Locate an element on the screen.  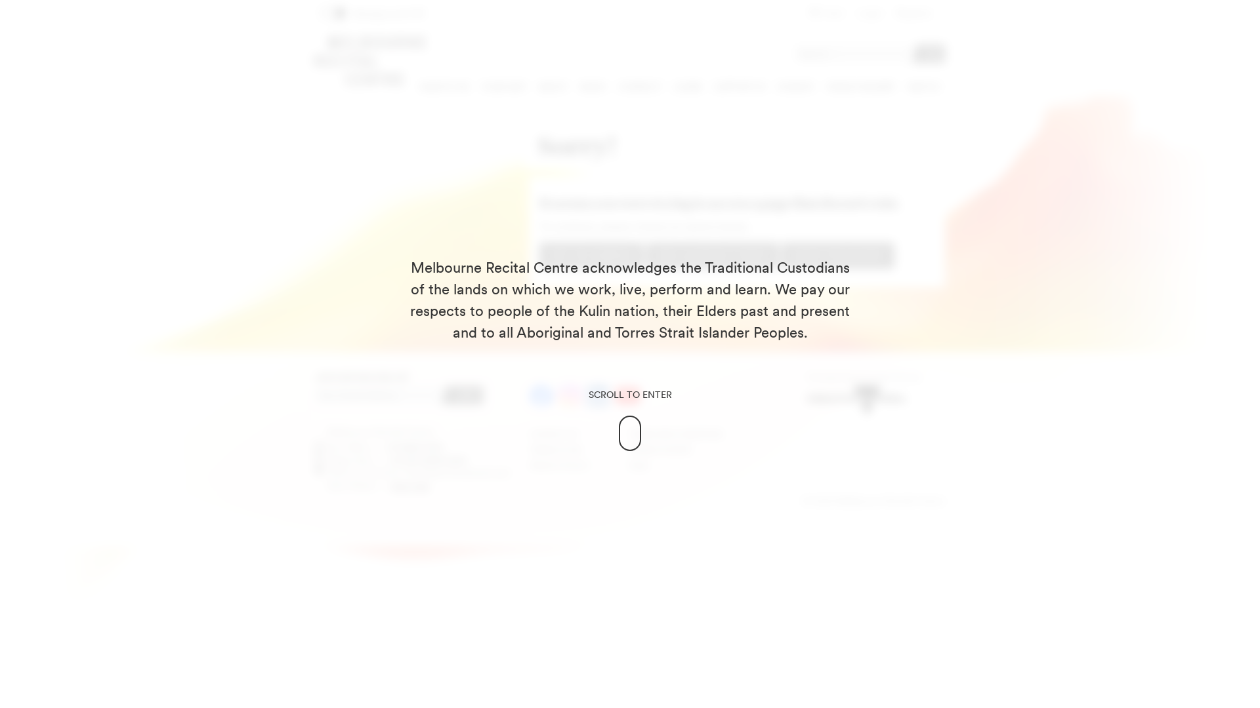
Go is located at coordinates (931, 54).